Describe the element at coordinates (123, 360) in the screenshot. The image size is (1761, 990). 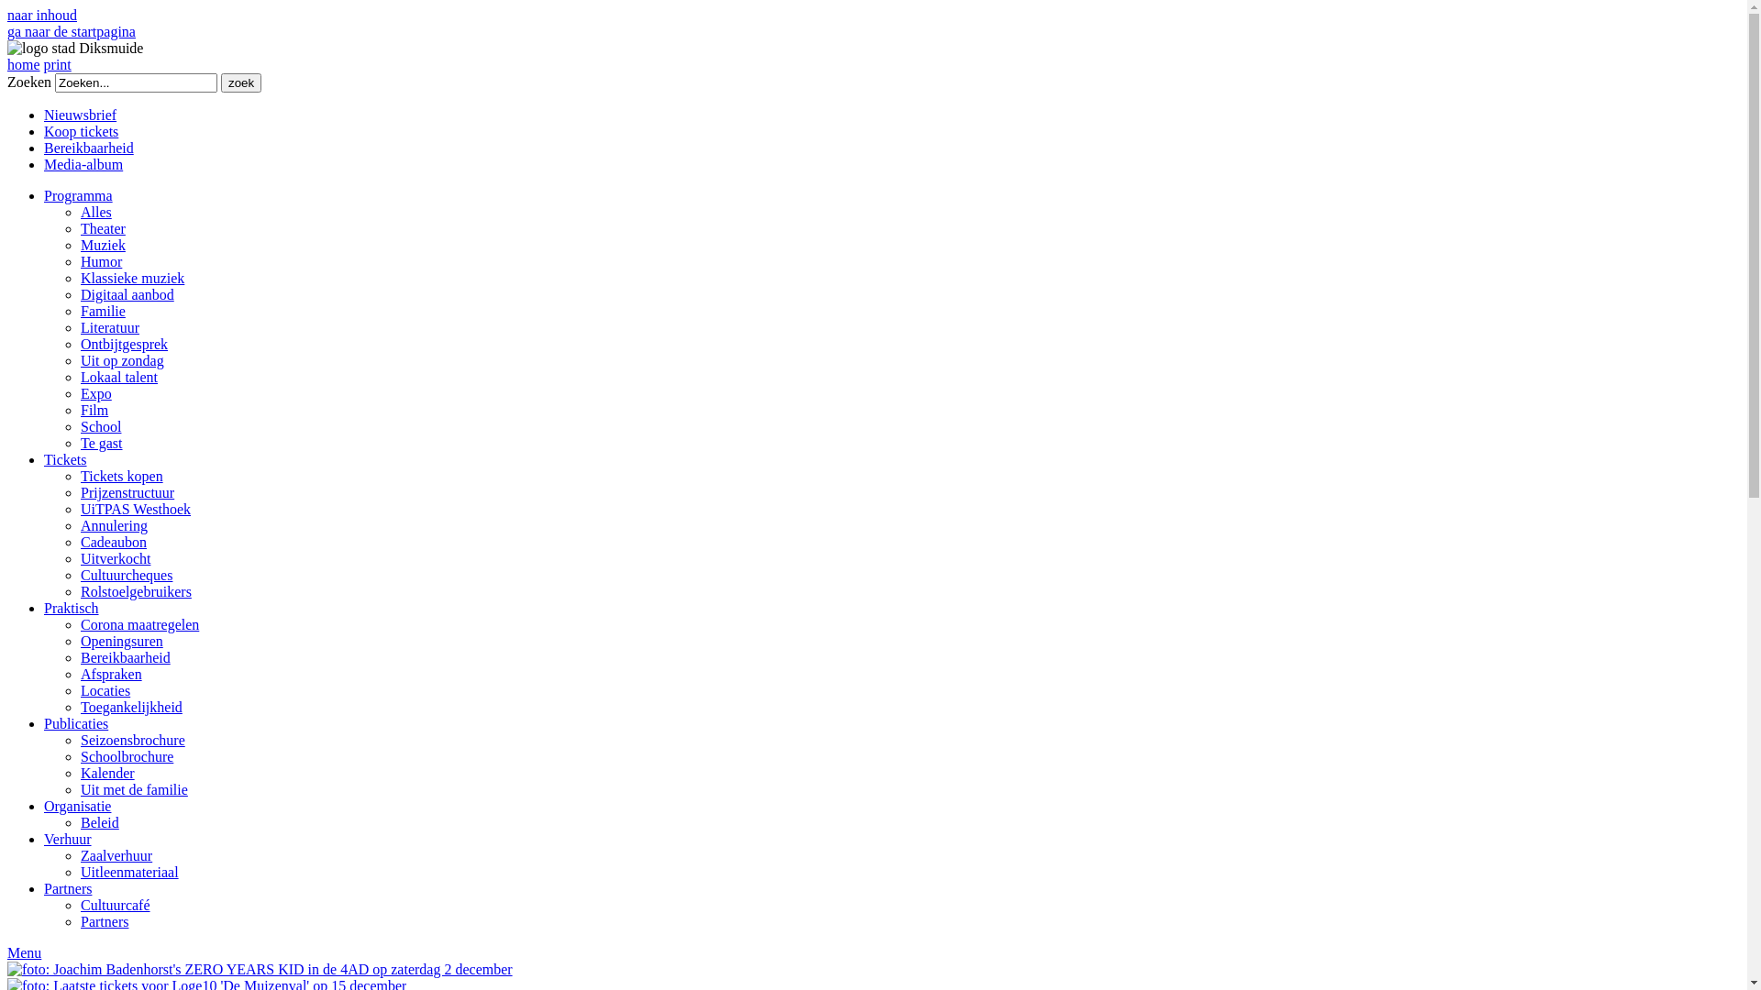
I see `Uit op zondag` at that location.